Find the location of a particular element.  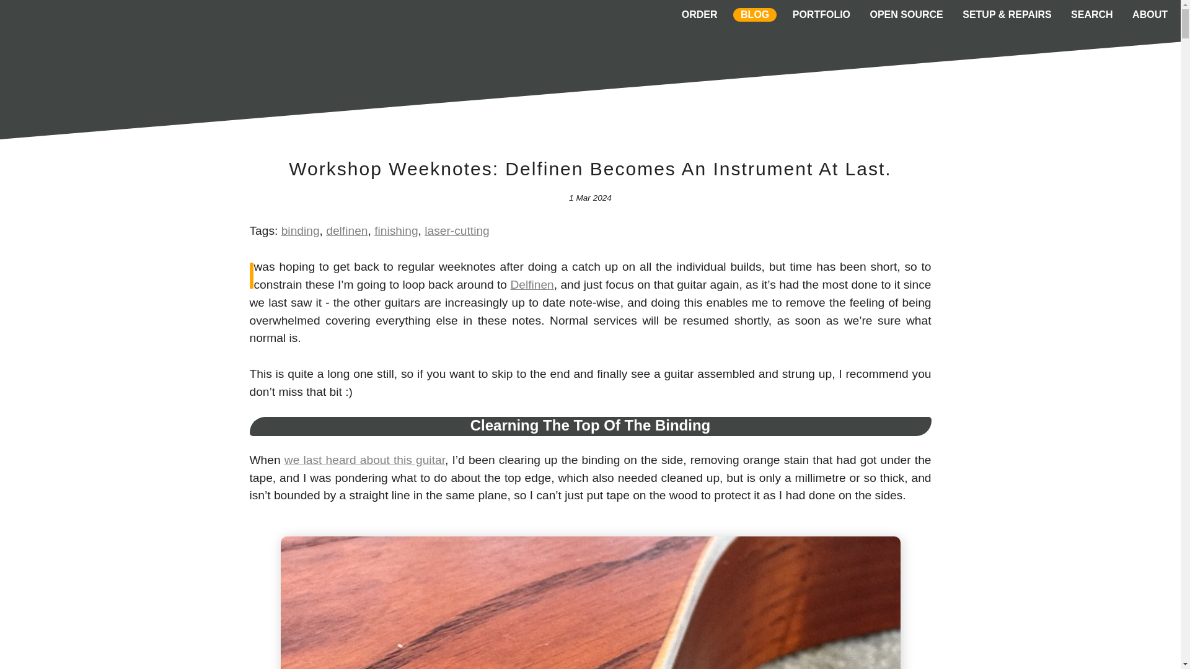

ABOUT is located at coordinates (1149, 14).